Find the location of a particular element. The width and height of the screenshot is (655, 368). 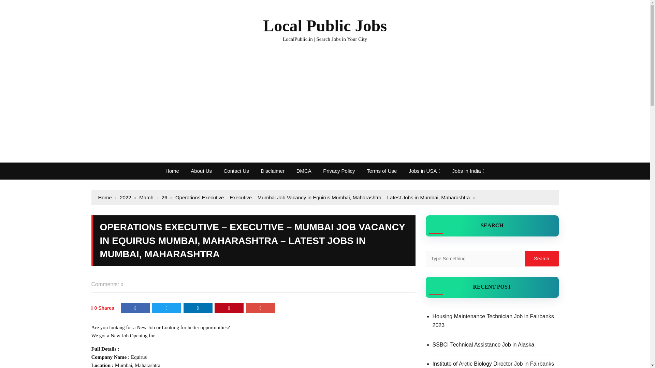

Search is located at coordinates (541, 258).